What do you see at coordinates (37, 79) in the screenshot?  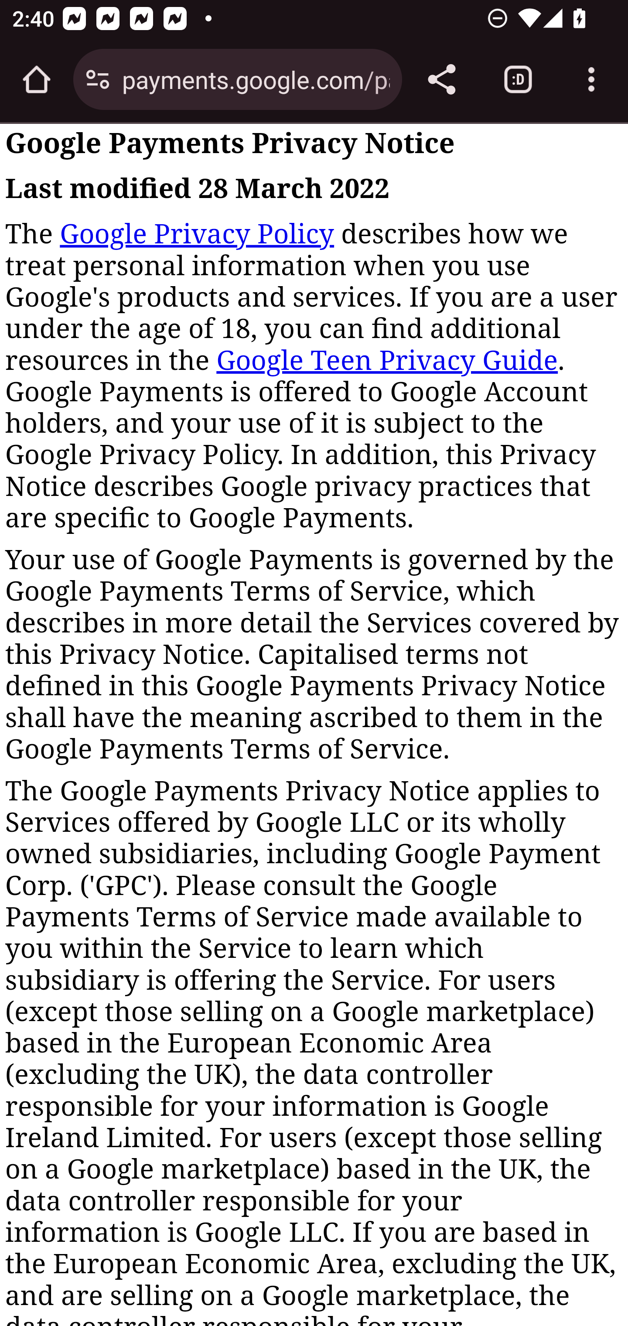 I see `Open the home page` at bounding box center [37, 79].